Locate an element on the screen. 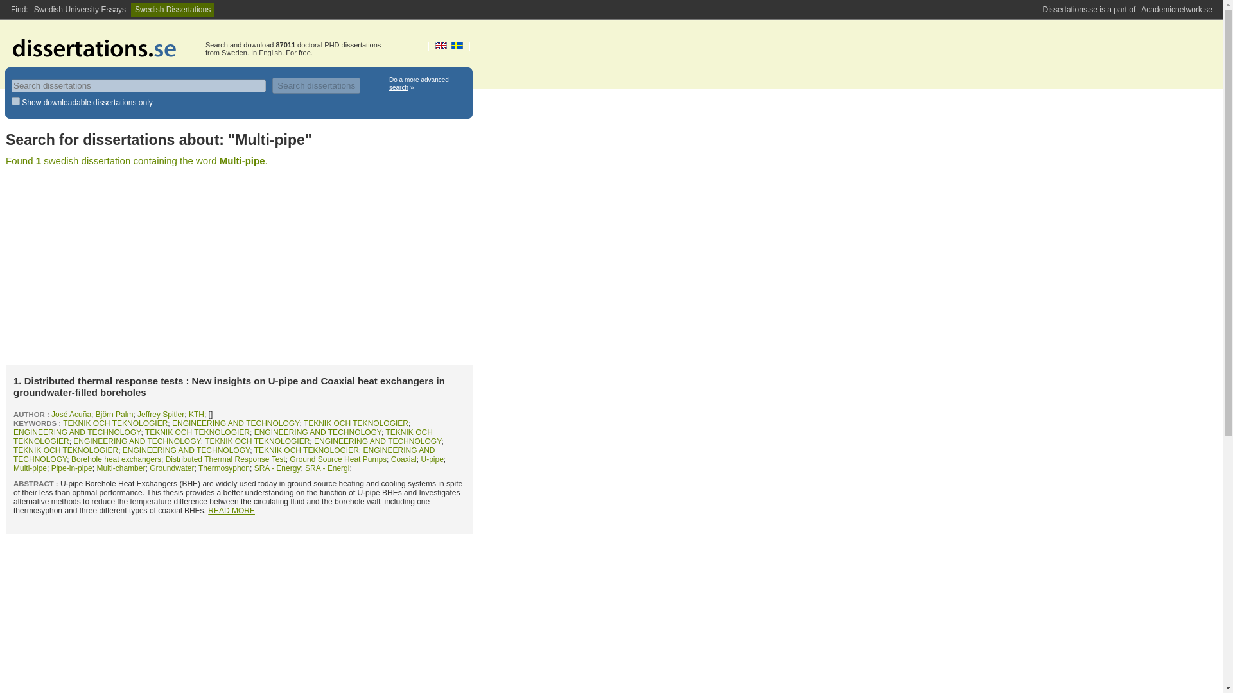  Search dissertations is located at coordinates (316, 85).